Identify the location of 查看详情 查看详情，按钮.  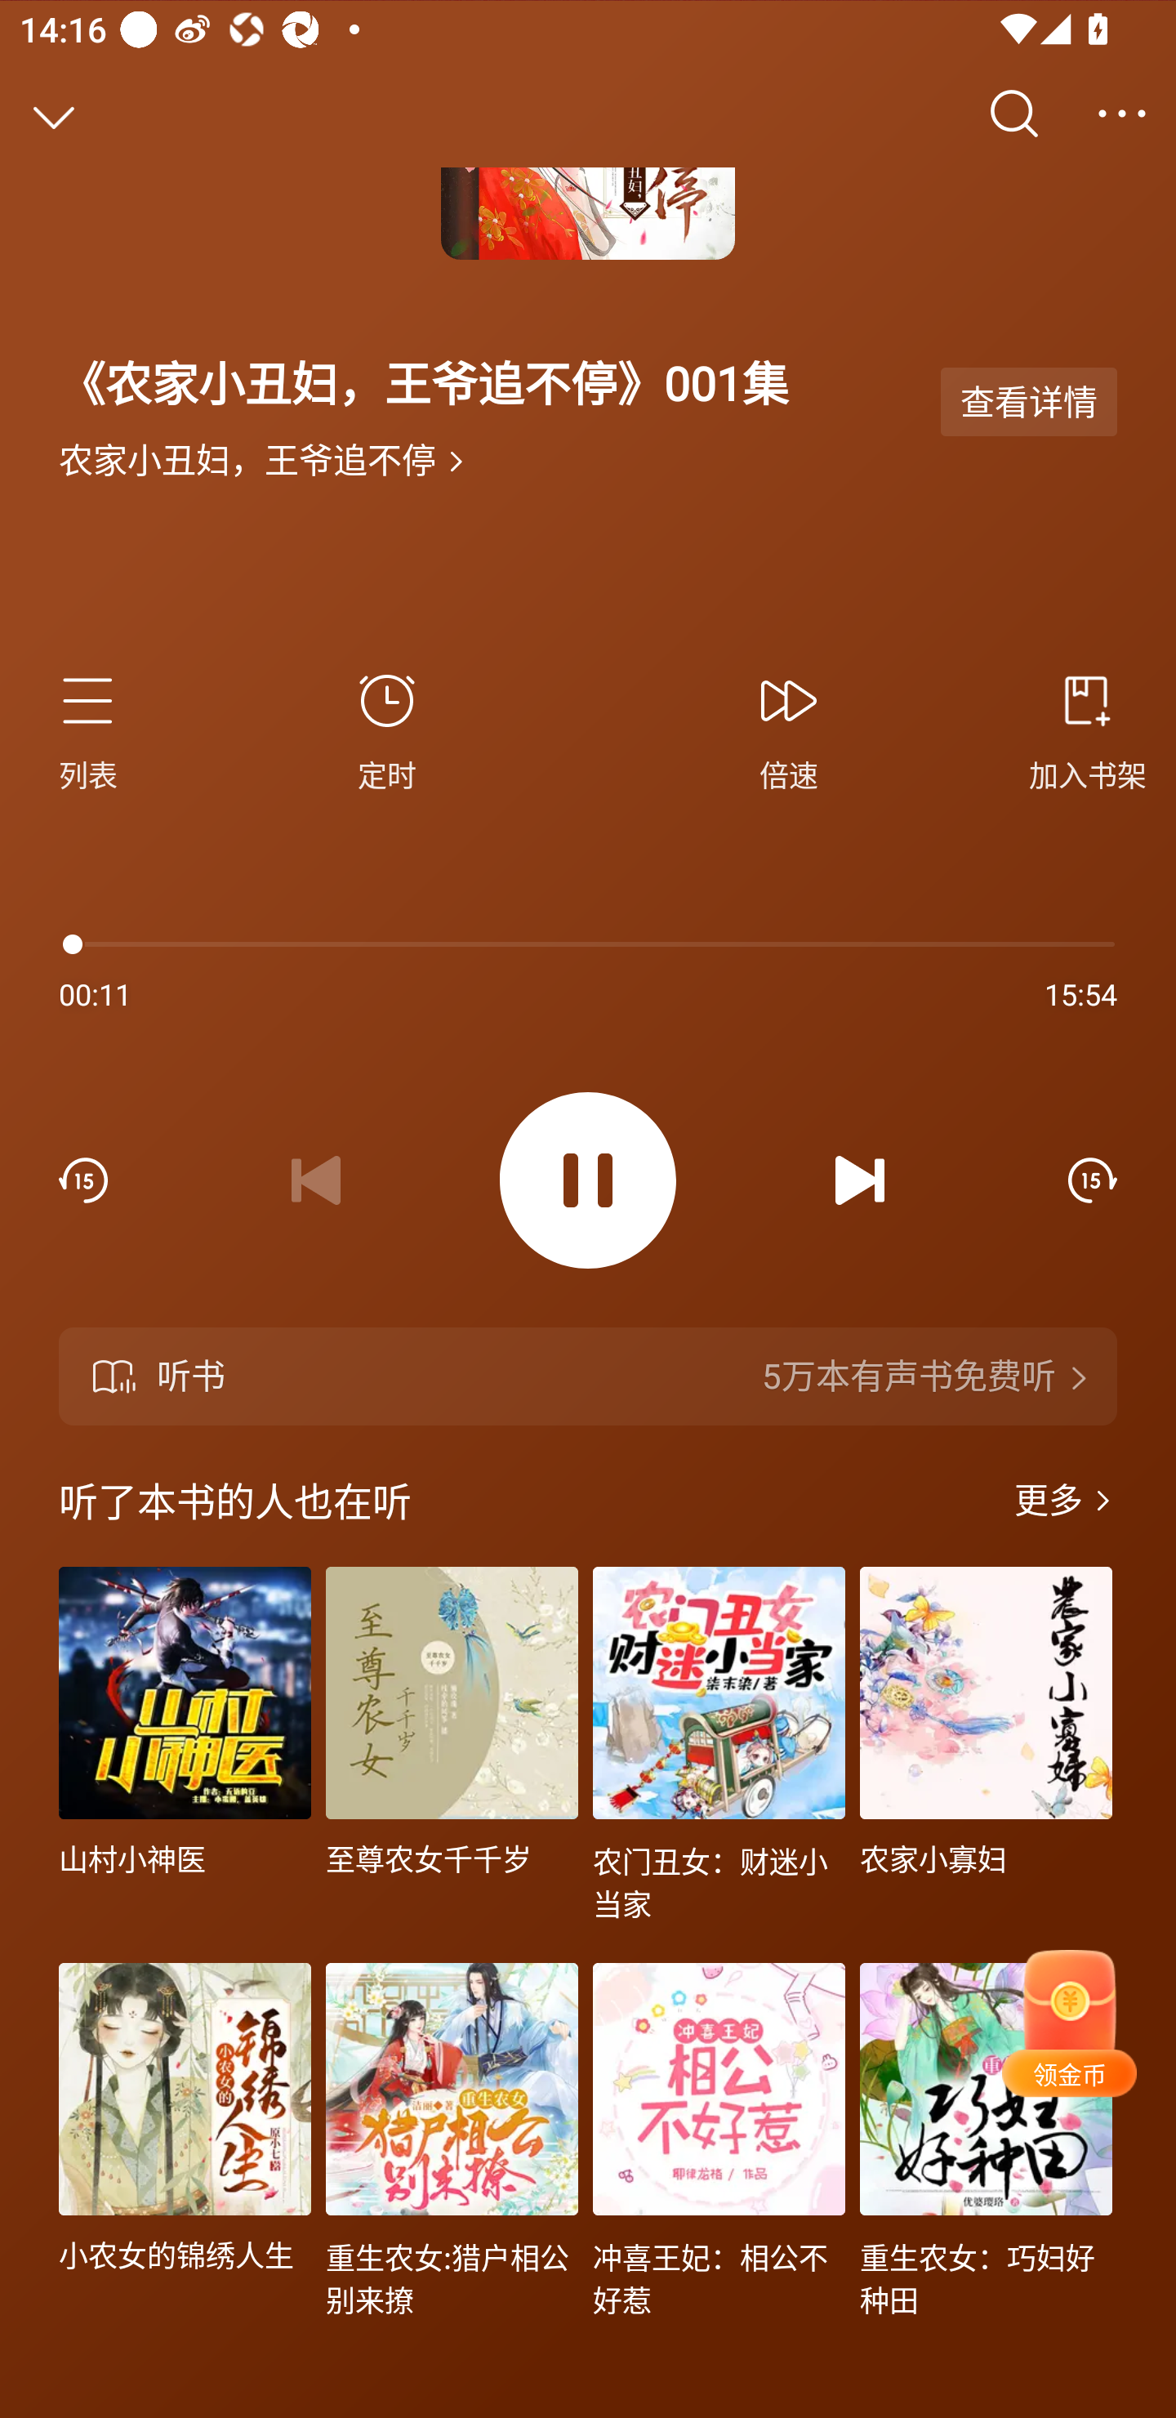
(1029, 400).